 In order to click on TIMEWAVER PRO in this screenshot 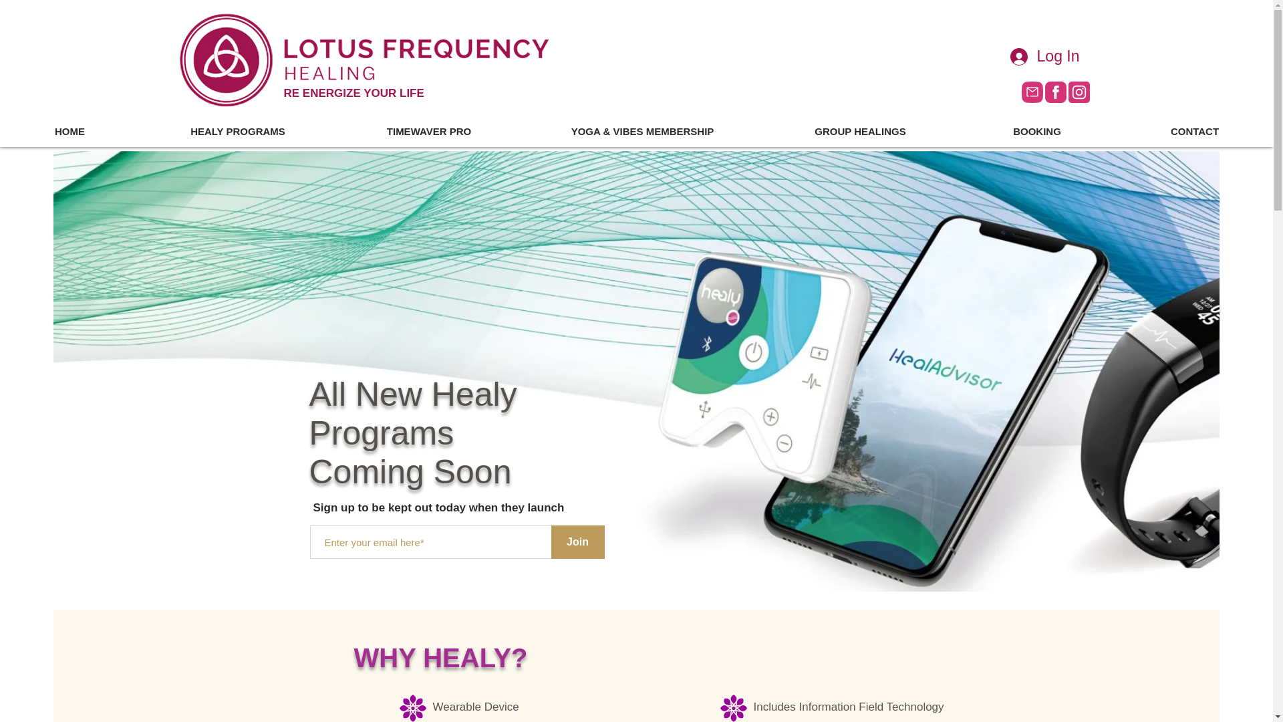, I will do `click(428, 131)`.